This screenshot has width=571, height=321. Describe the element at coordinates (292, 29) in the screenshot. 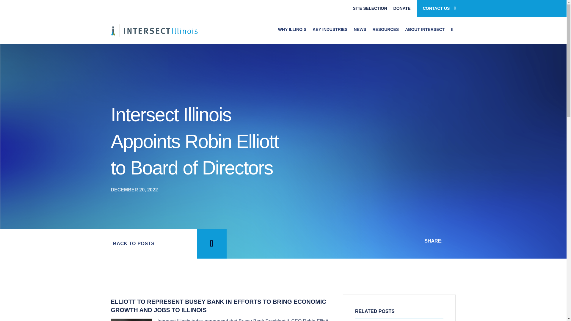

I see `WHY ILLINOIS` at that location.